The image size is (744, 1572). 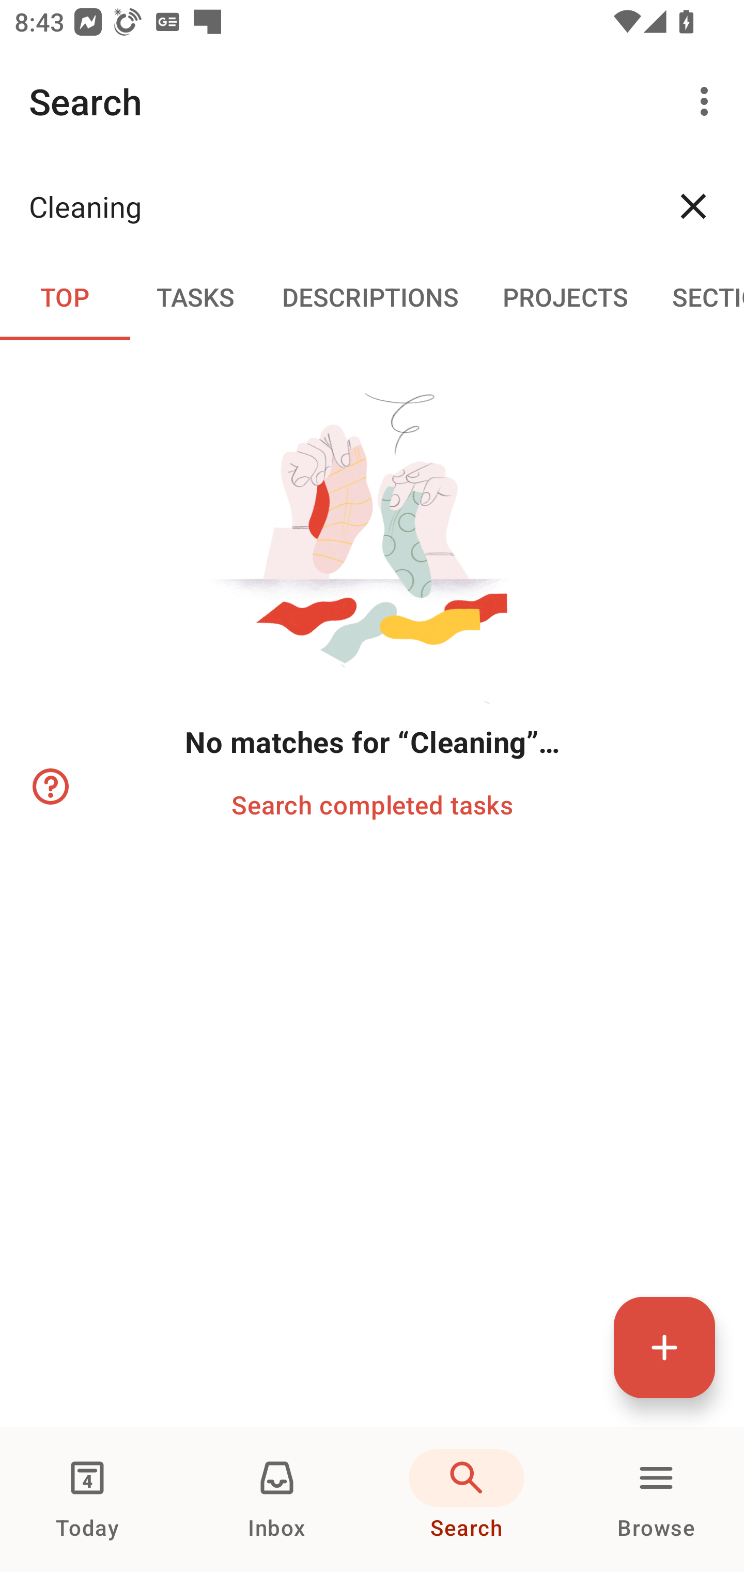 What do you see at coordinates (277, 1500) in the screenshot?
I see `Inbox` at bounding box center [277, 1500].